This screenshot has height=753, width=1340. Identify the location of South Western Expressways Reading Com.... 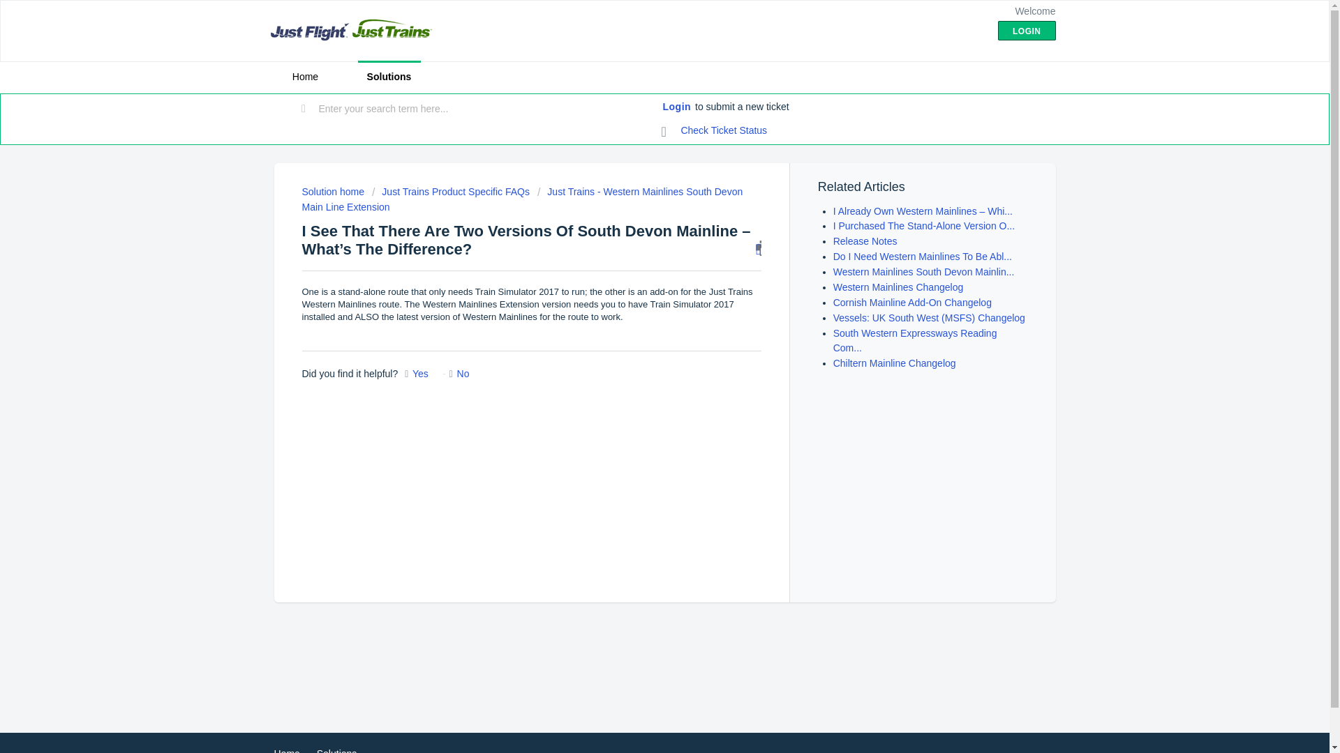
(915, 340).